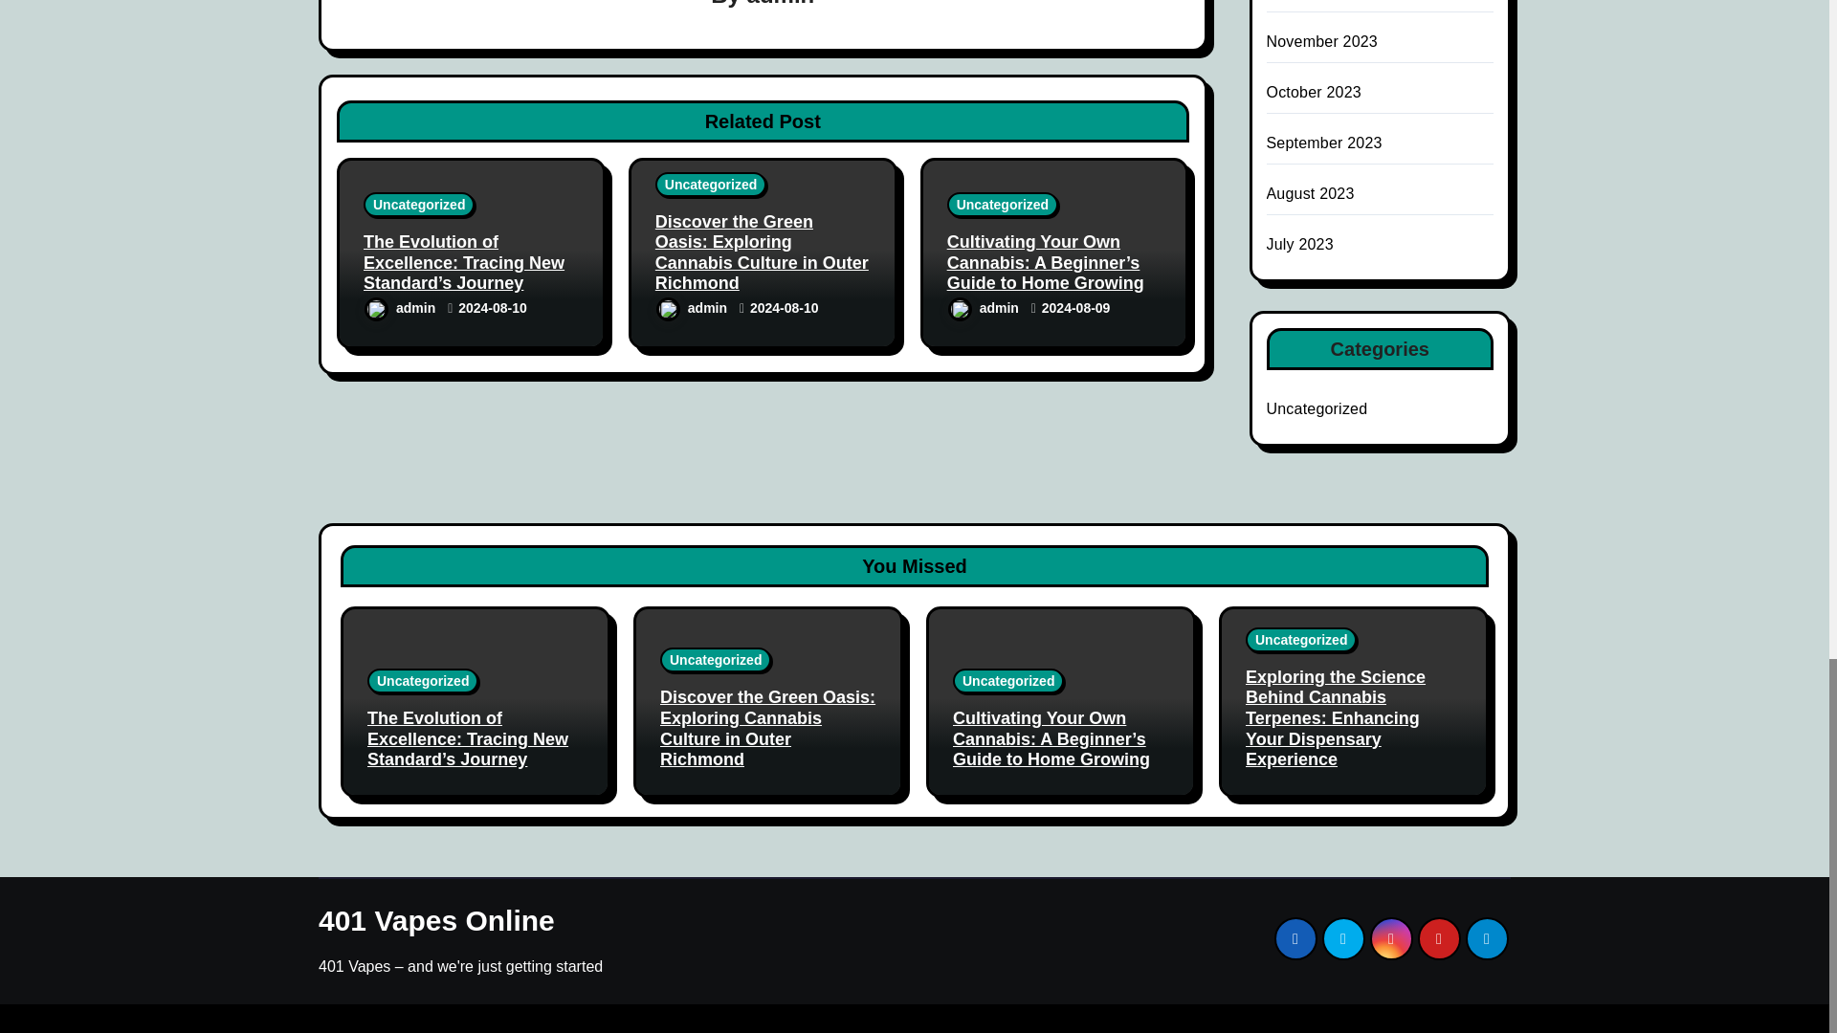 The height and width of the screenshot is (1033, 1837). Describe the element at coordinates (419, 204) in the screenshot. I see `Uncategorized` at that location.